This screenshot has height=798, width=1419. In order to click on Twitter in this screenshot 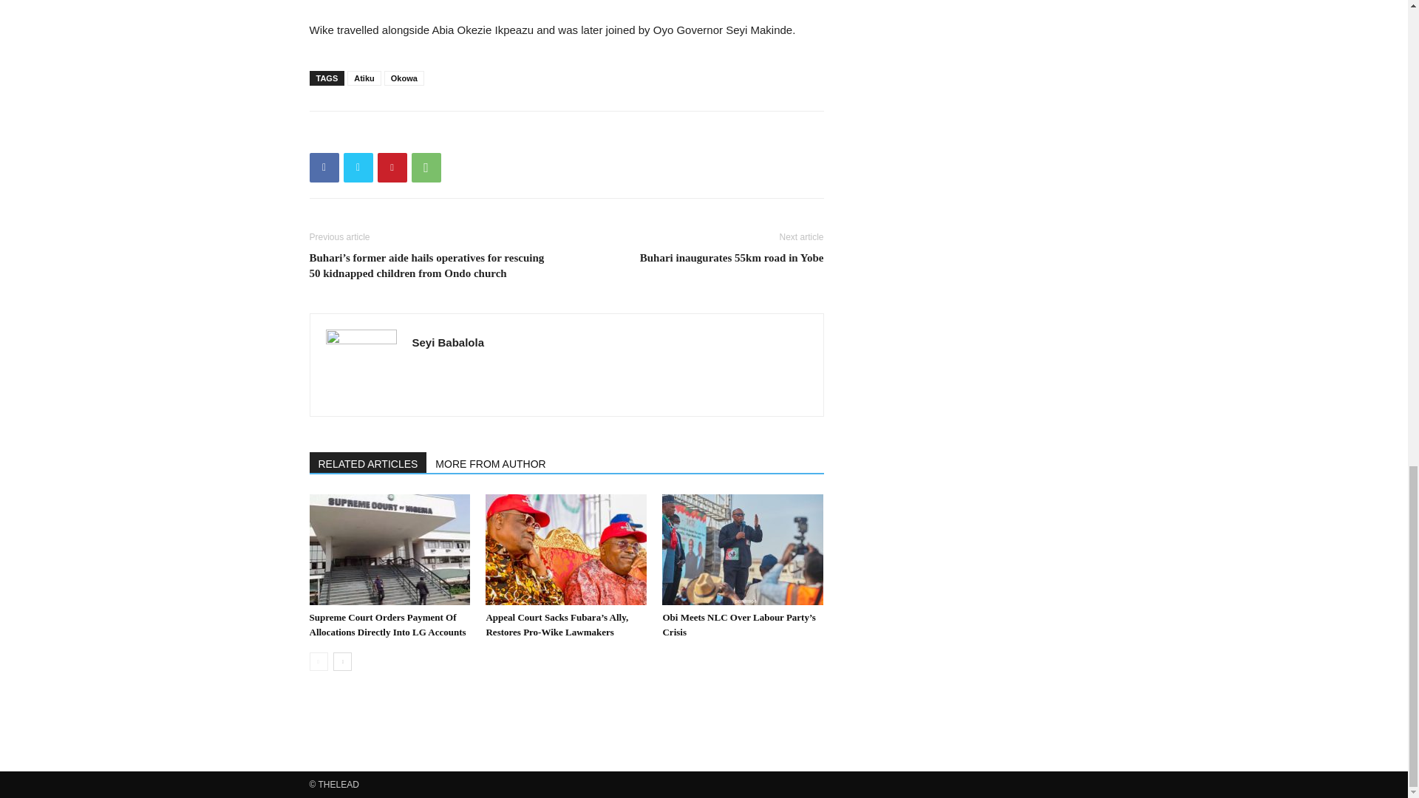, I will do `click(358, 168)`.